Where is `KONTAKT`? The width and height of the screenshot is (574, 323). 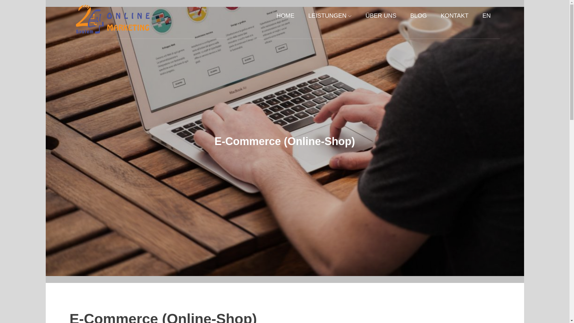
KONTAKT is located at coordinates (454, 16).